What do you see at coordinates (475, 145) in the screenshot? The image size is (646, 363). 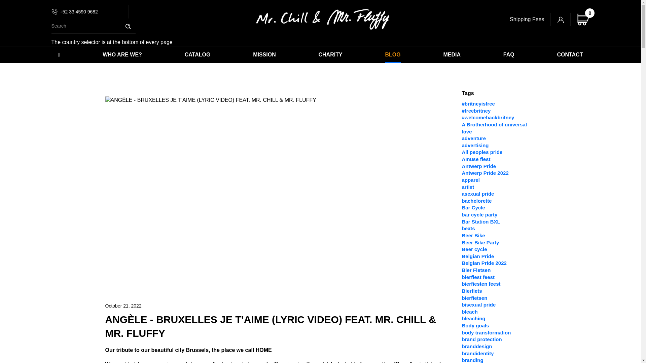 I see `Show articles tagged advertising` at bounding box center [475, 145].